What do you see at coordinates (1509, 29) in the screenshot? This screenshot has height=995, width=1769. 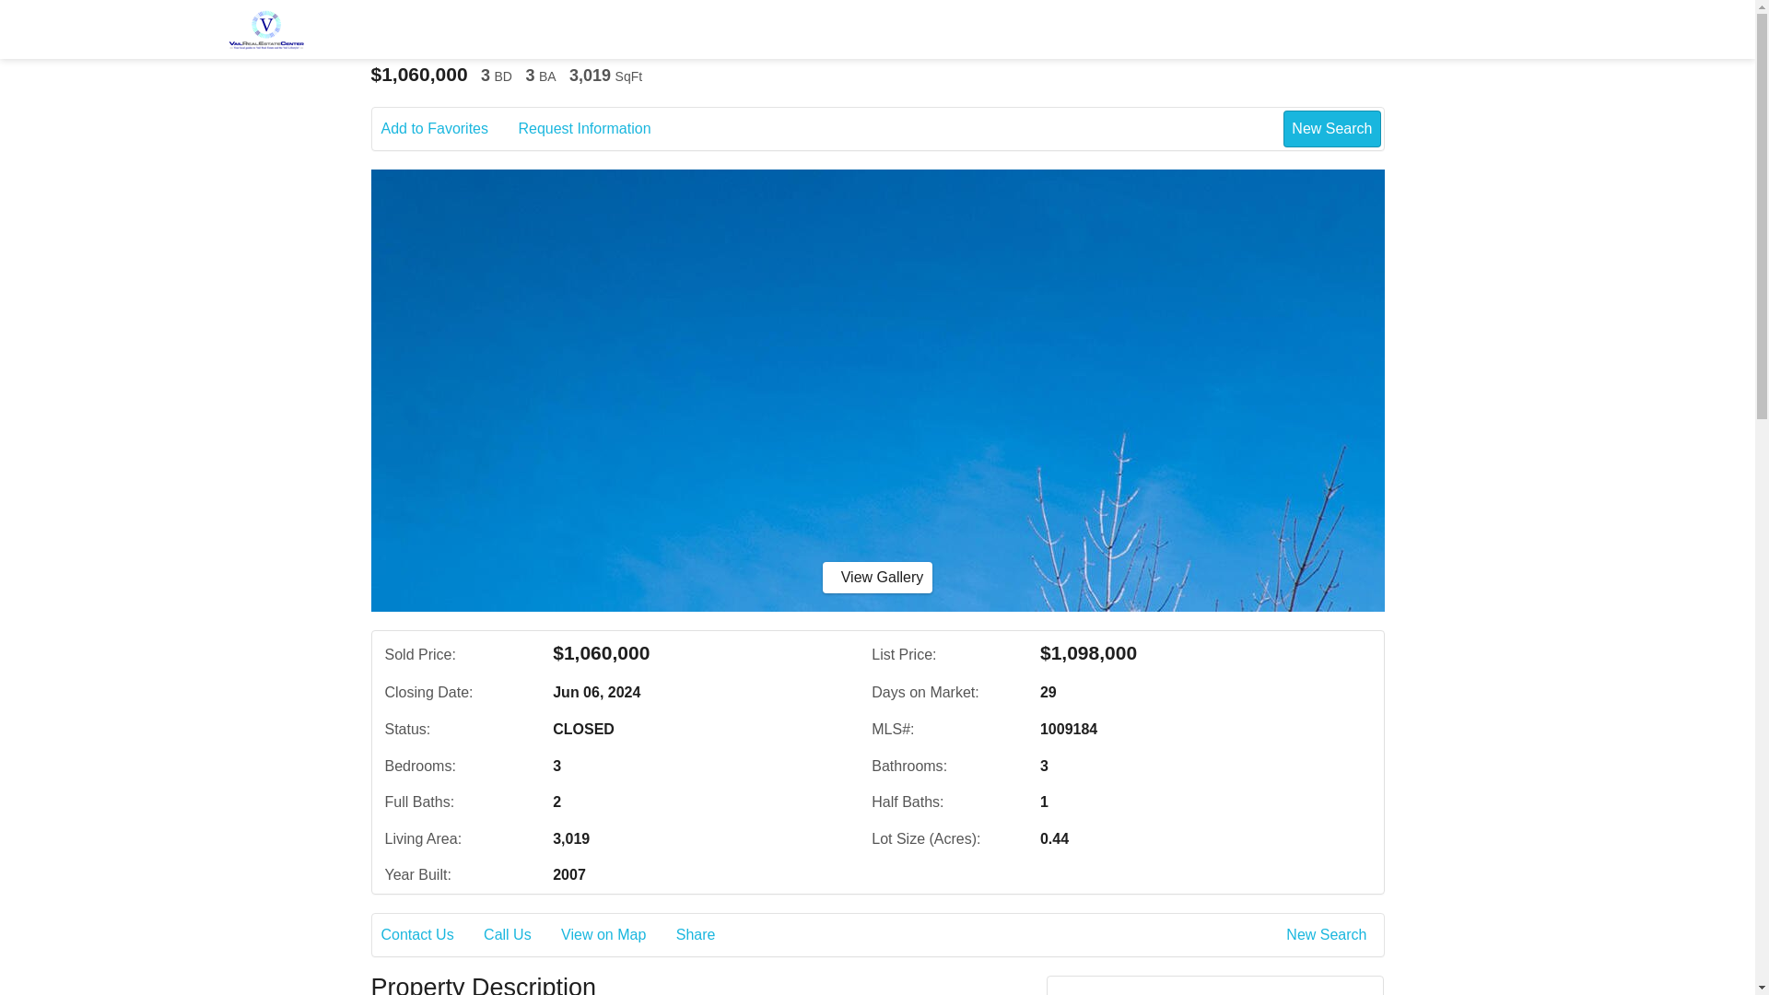 I see `Menu` at bounding box center [1509, 29].